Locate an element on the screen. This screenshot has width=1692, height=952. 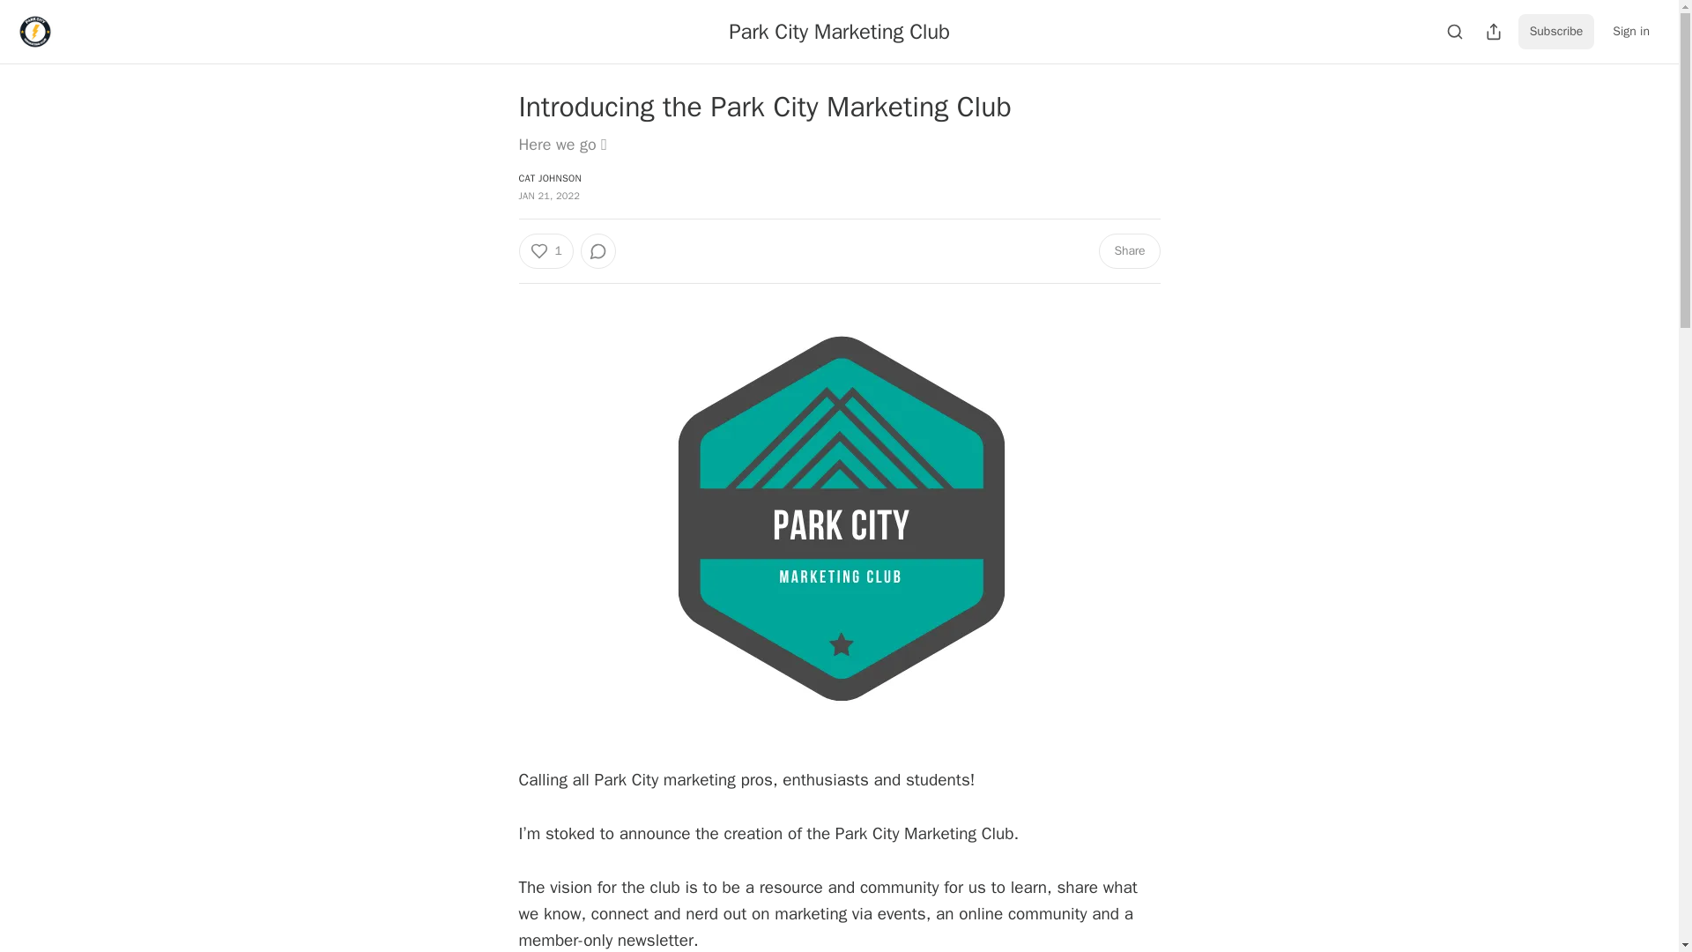
1 is located at coordinates (545, 250).